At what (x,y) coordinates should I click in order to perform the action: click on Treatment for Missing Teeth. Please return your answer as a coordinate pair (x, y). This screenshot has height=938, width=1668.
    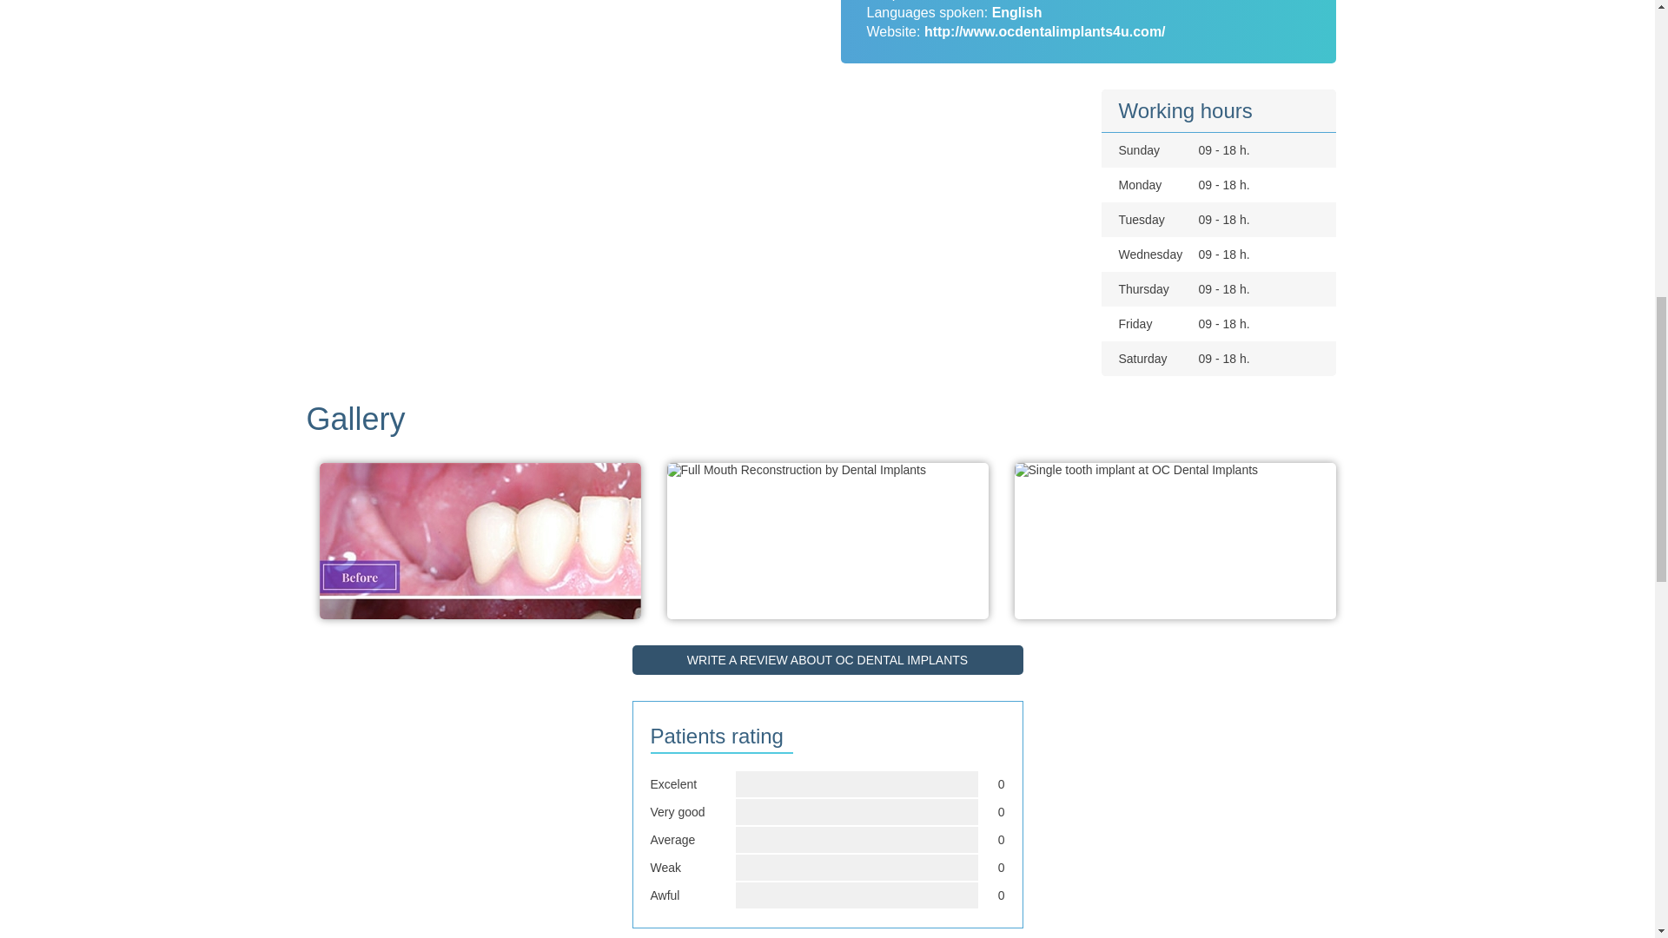
    Looking at the image, I should click on (480, 598).